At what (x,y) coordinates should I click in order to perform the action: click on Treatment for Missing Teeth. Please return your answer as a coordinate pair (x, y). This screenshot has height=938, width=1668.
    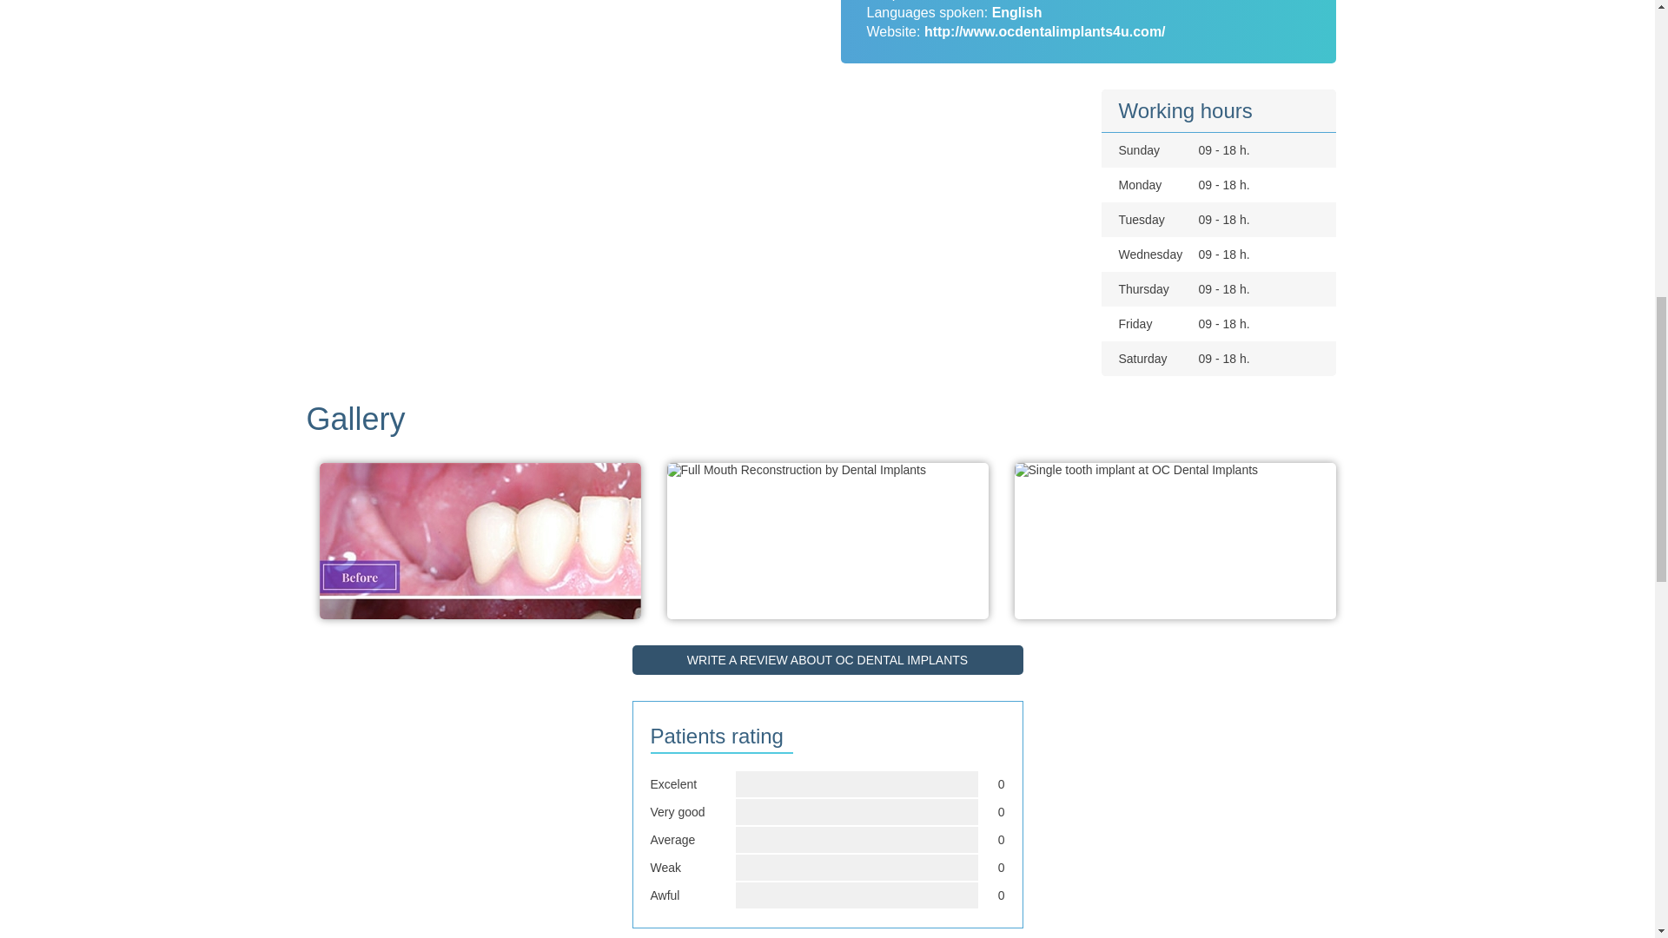
    Looking at the image, I should click on (480, 598).